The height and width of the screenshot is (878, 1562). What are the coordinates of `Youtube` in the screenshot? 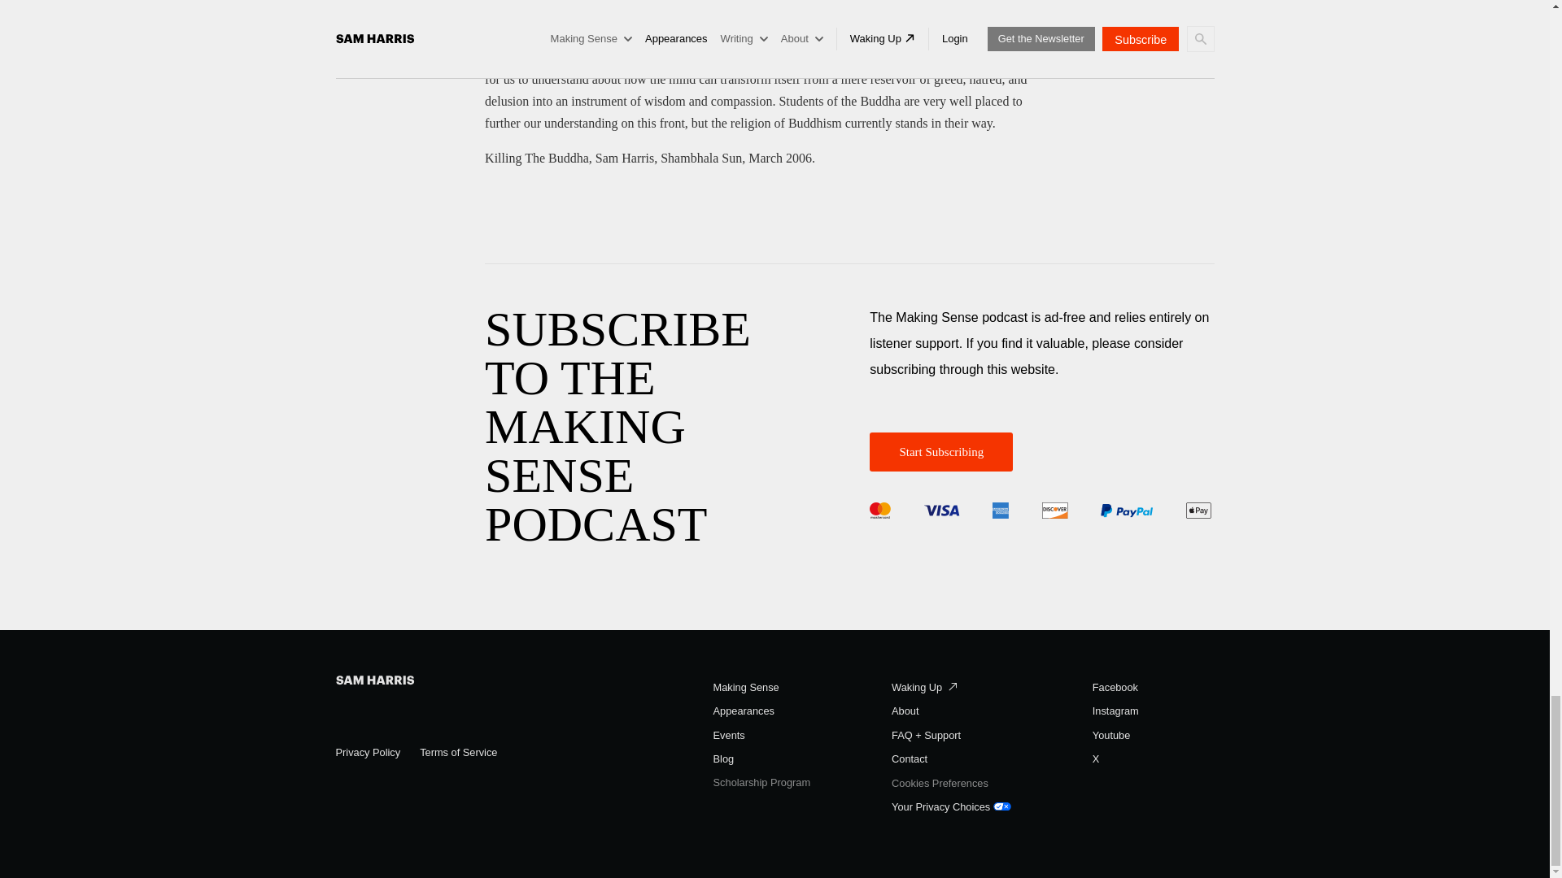 It's located at (1111, 736).